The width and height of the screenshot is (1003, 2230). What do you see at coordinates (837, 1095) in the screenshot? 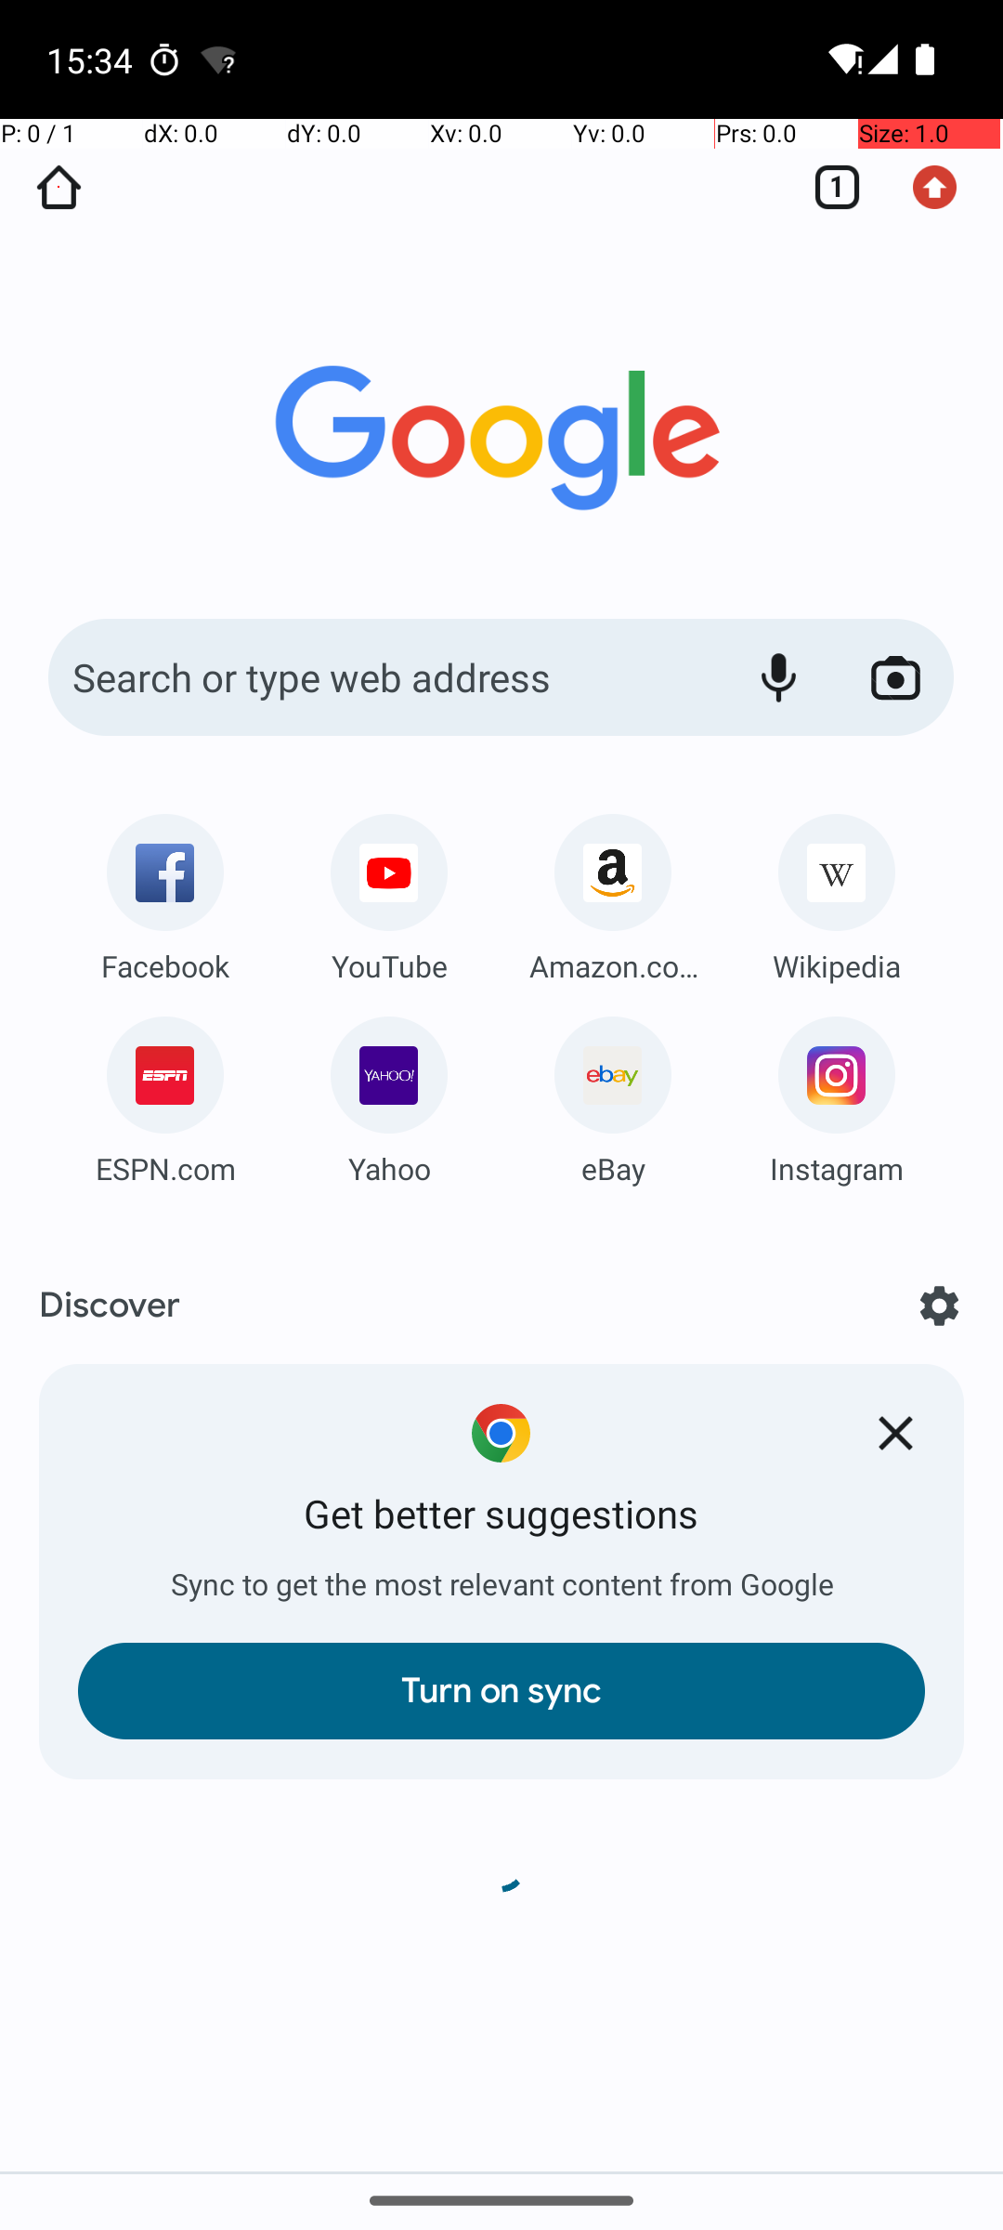
I see `Navigate: Instagram: www.instagram.com` at bounding box center [837, 1095].